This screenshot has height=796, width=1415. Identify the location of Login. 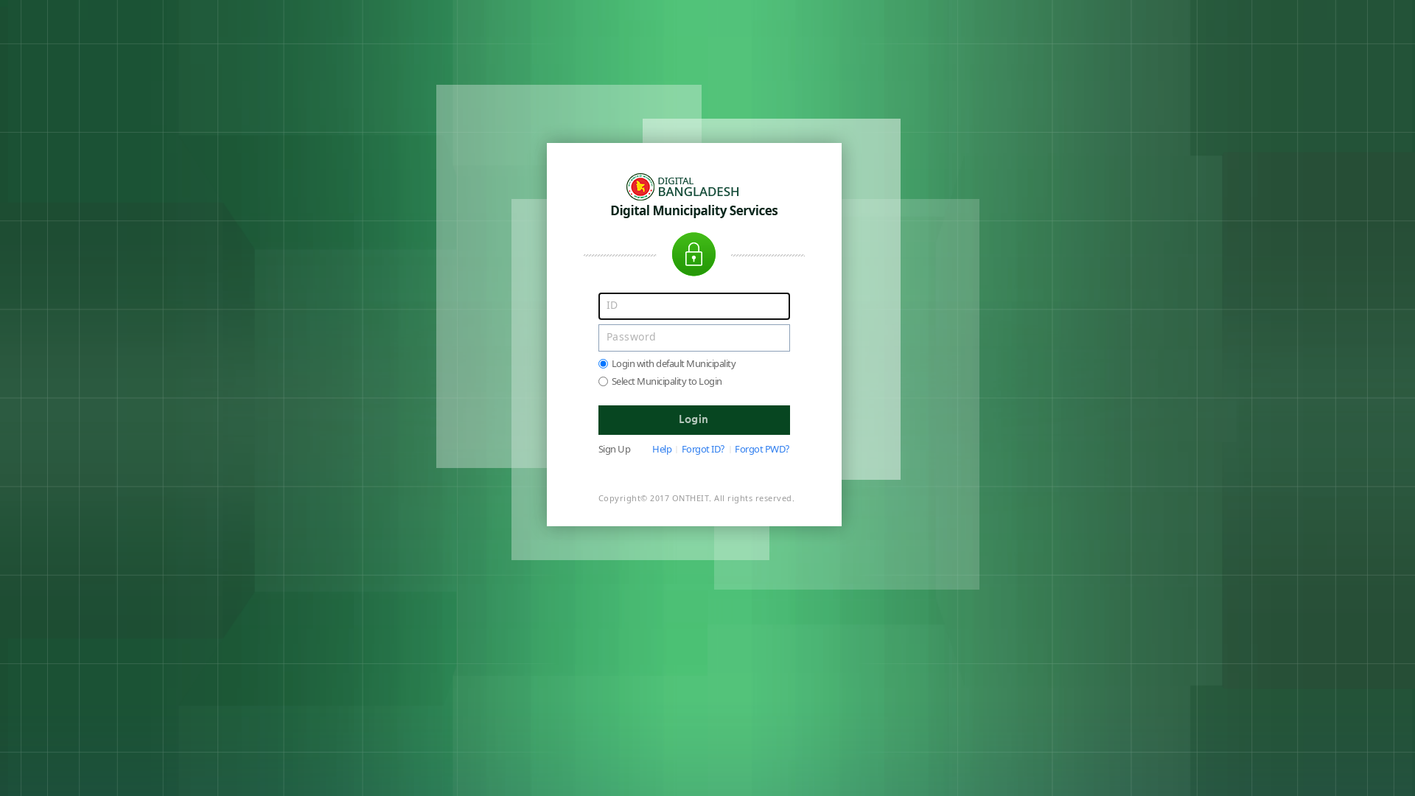
(694, 420).